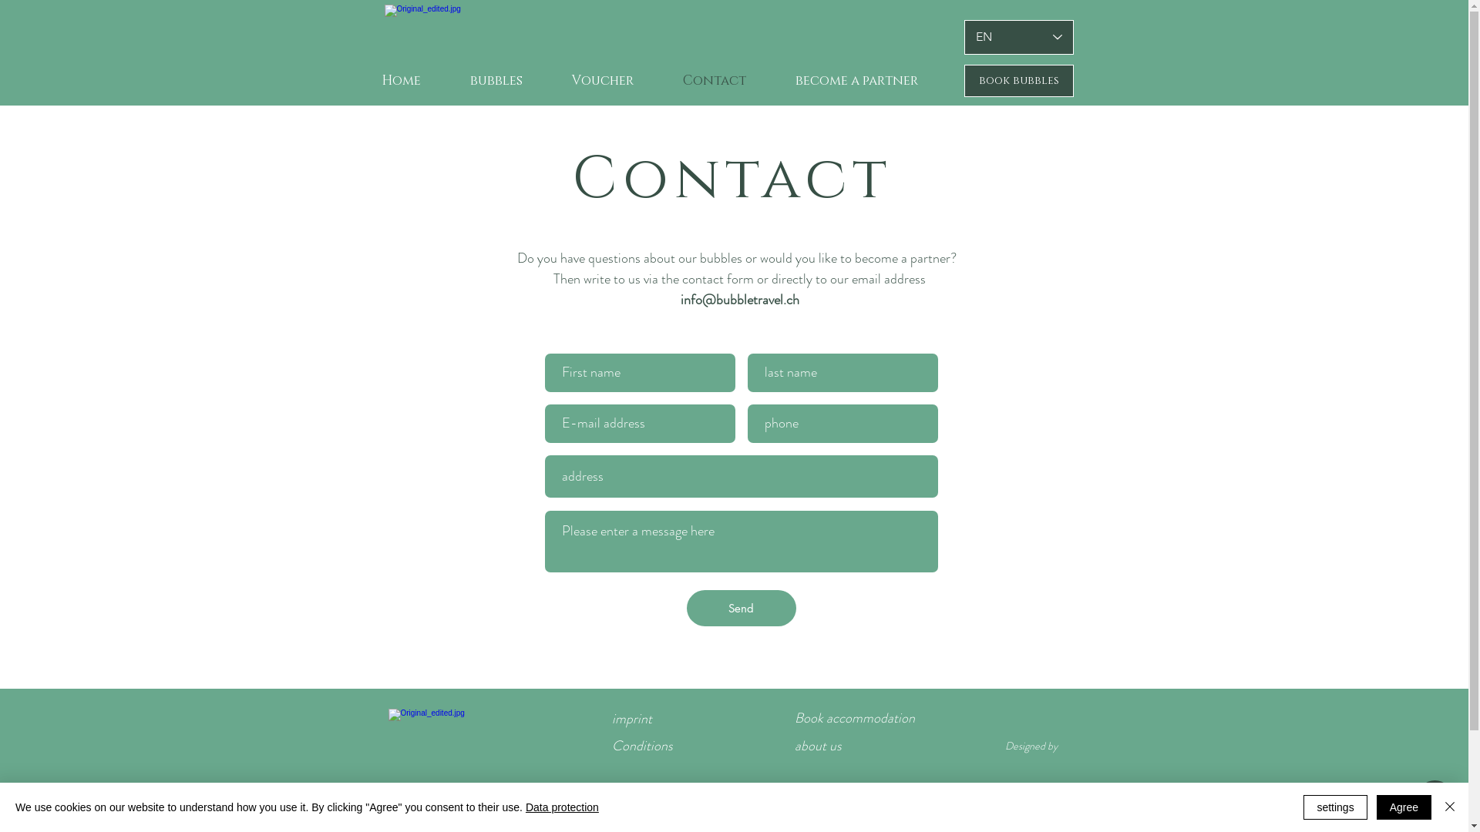 This screenshot has width=1480, height=832. Describe the element at coordinates (854, 718) in the screenshot. I see `Book accommodation` at that location.